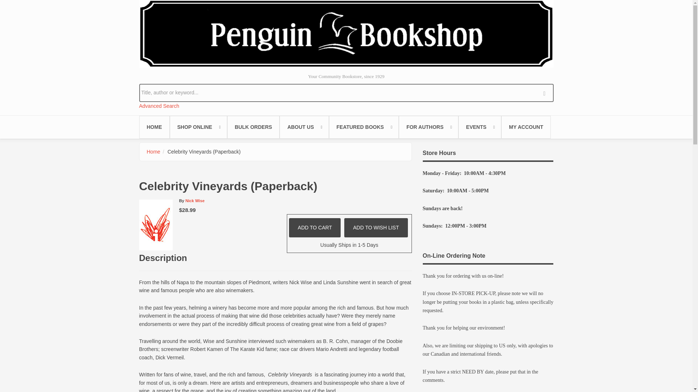 The width and height of the screenshot is (698, 392). What do you see at coordinates (480, 127) in the screenshot?
I see `EVENTS` at bounding box center [480, 127].